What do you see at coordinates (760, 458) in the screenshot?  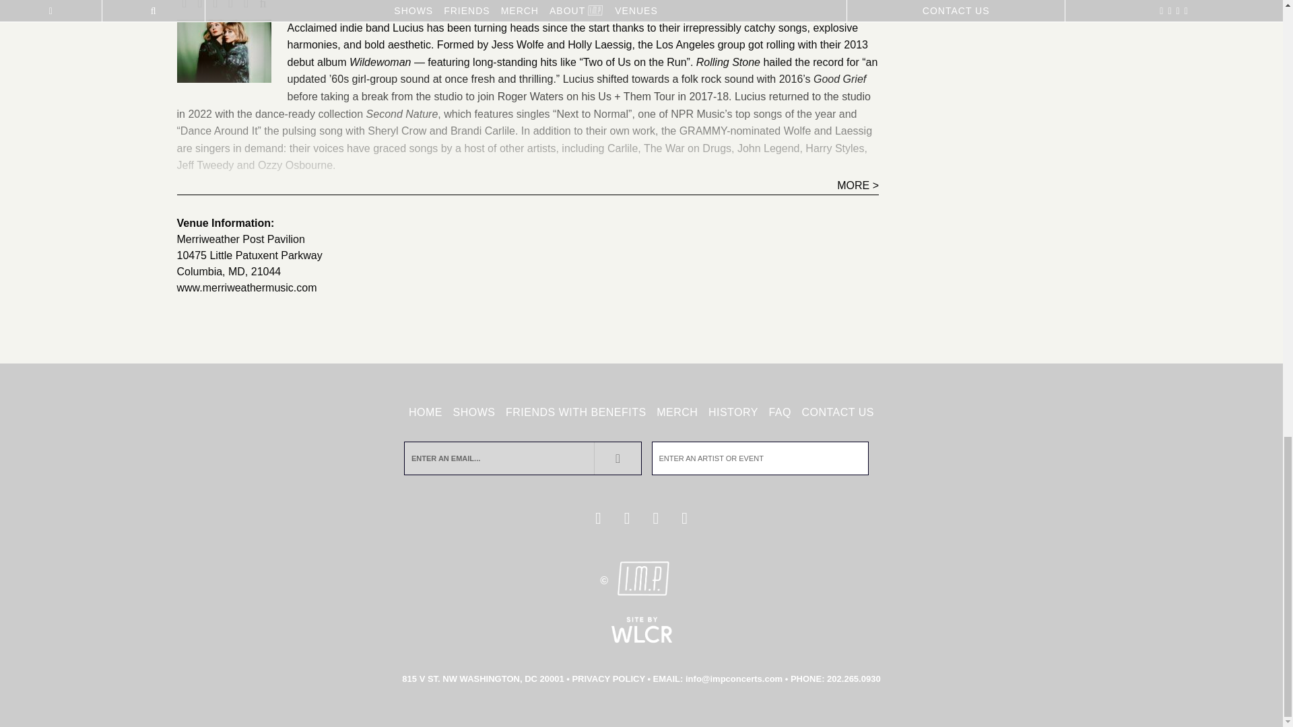 I see `Search for:` at bounding box center [760, 458].